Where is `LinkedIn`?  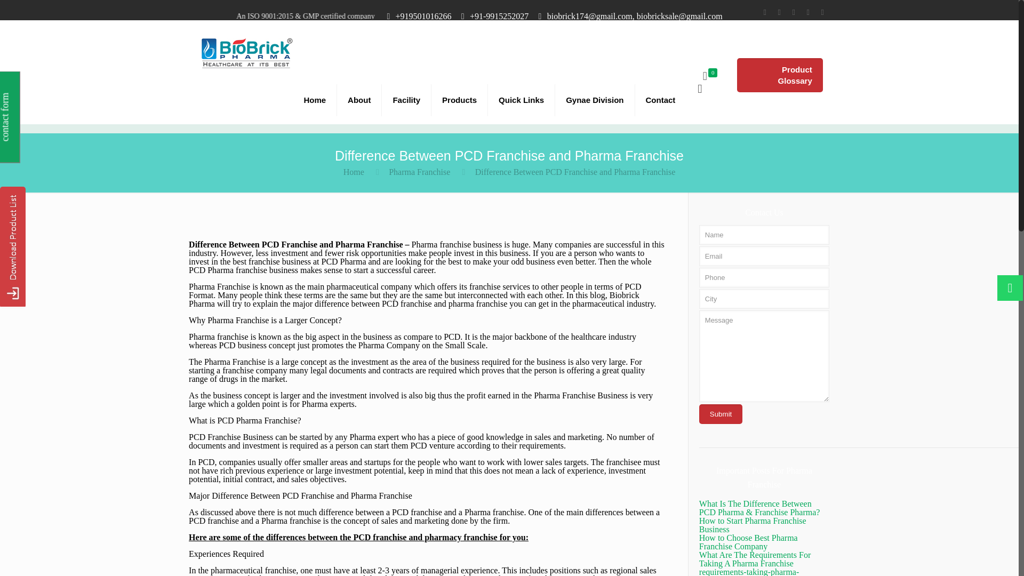
LinkedIn is located at coordinates (794, 12).